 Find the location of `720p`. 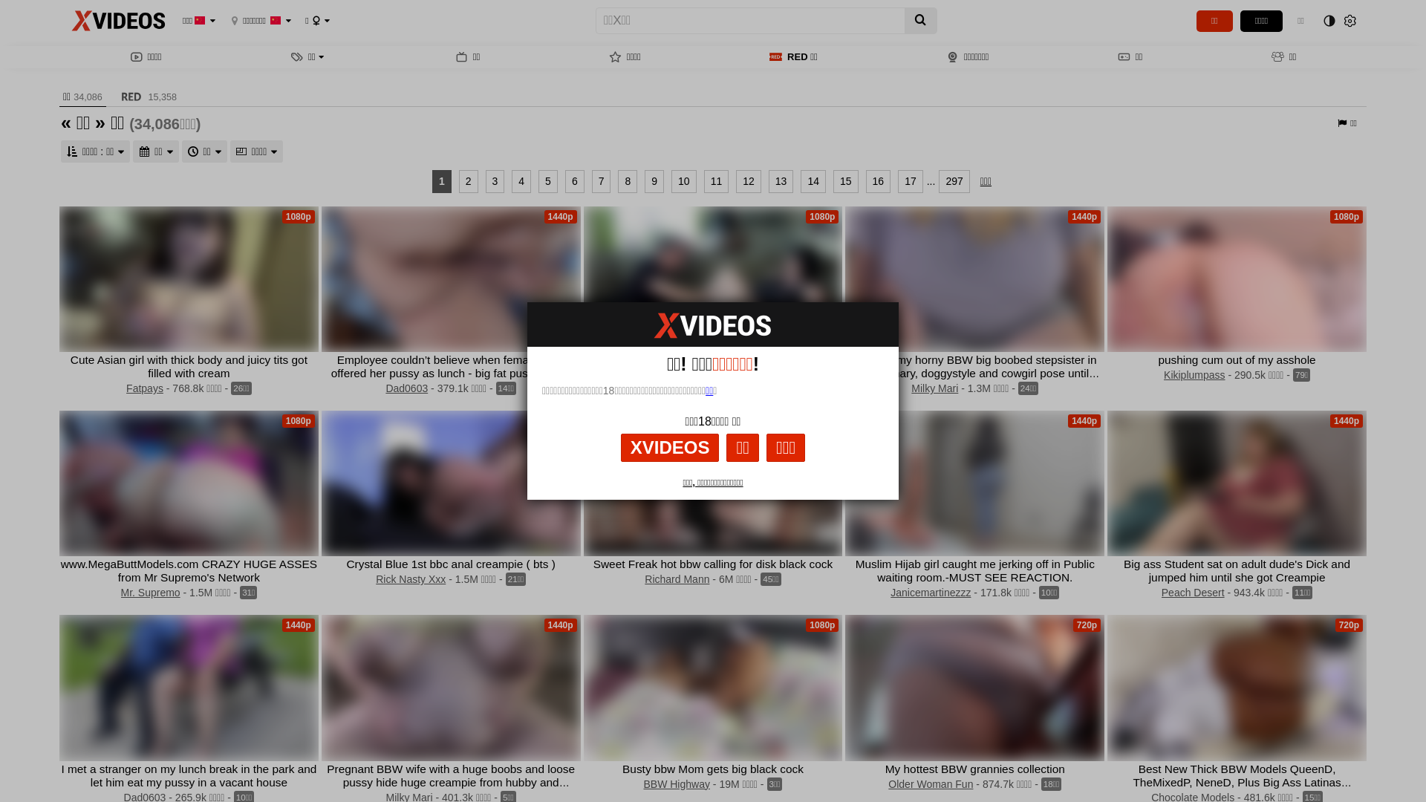

720p is located at coordinates (974, 688).